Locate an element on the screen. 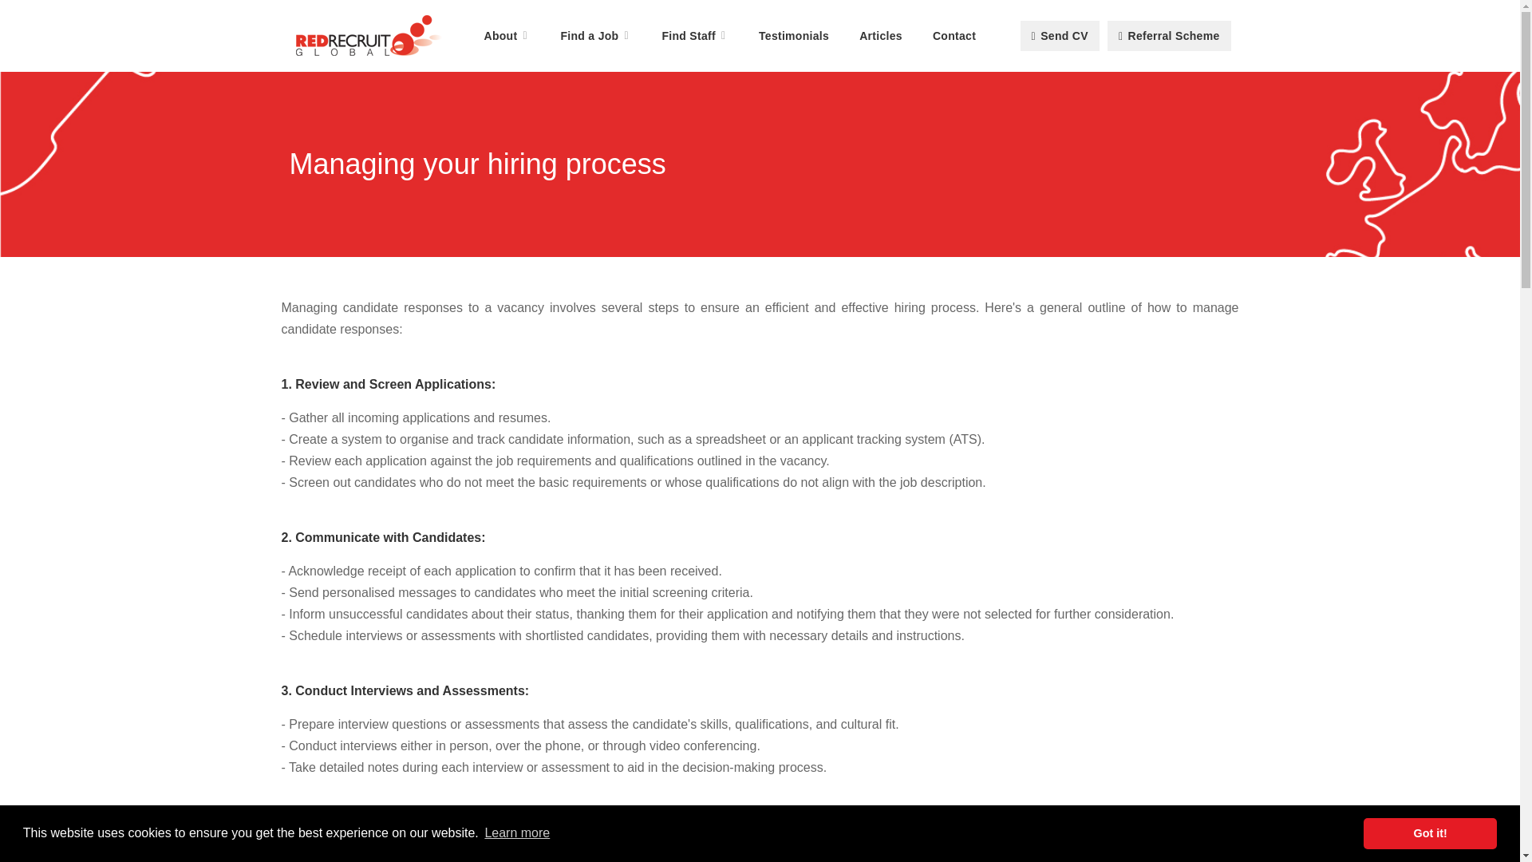  Send CV is located at coordinates (1060, 35).